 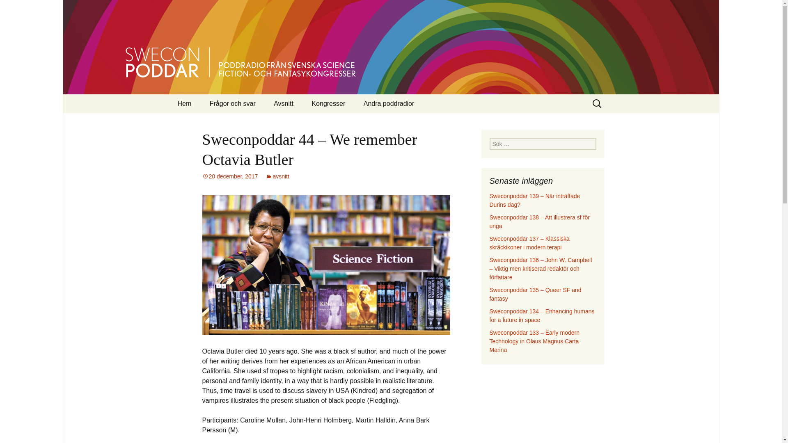 I want to click on Hem, so click(x=184, y=104).